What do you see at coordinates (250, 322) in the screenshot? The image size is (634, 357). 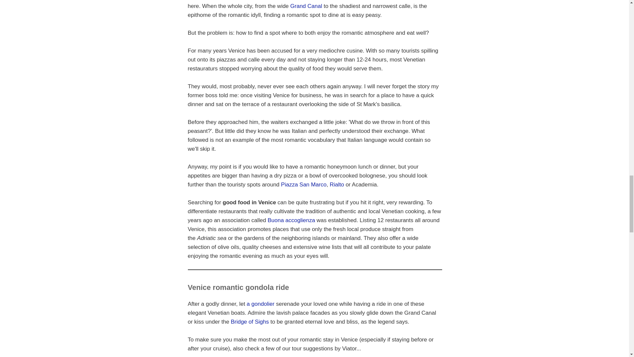 I see `Bridge of Sighs` at bounding box center [250, 322].